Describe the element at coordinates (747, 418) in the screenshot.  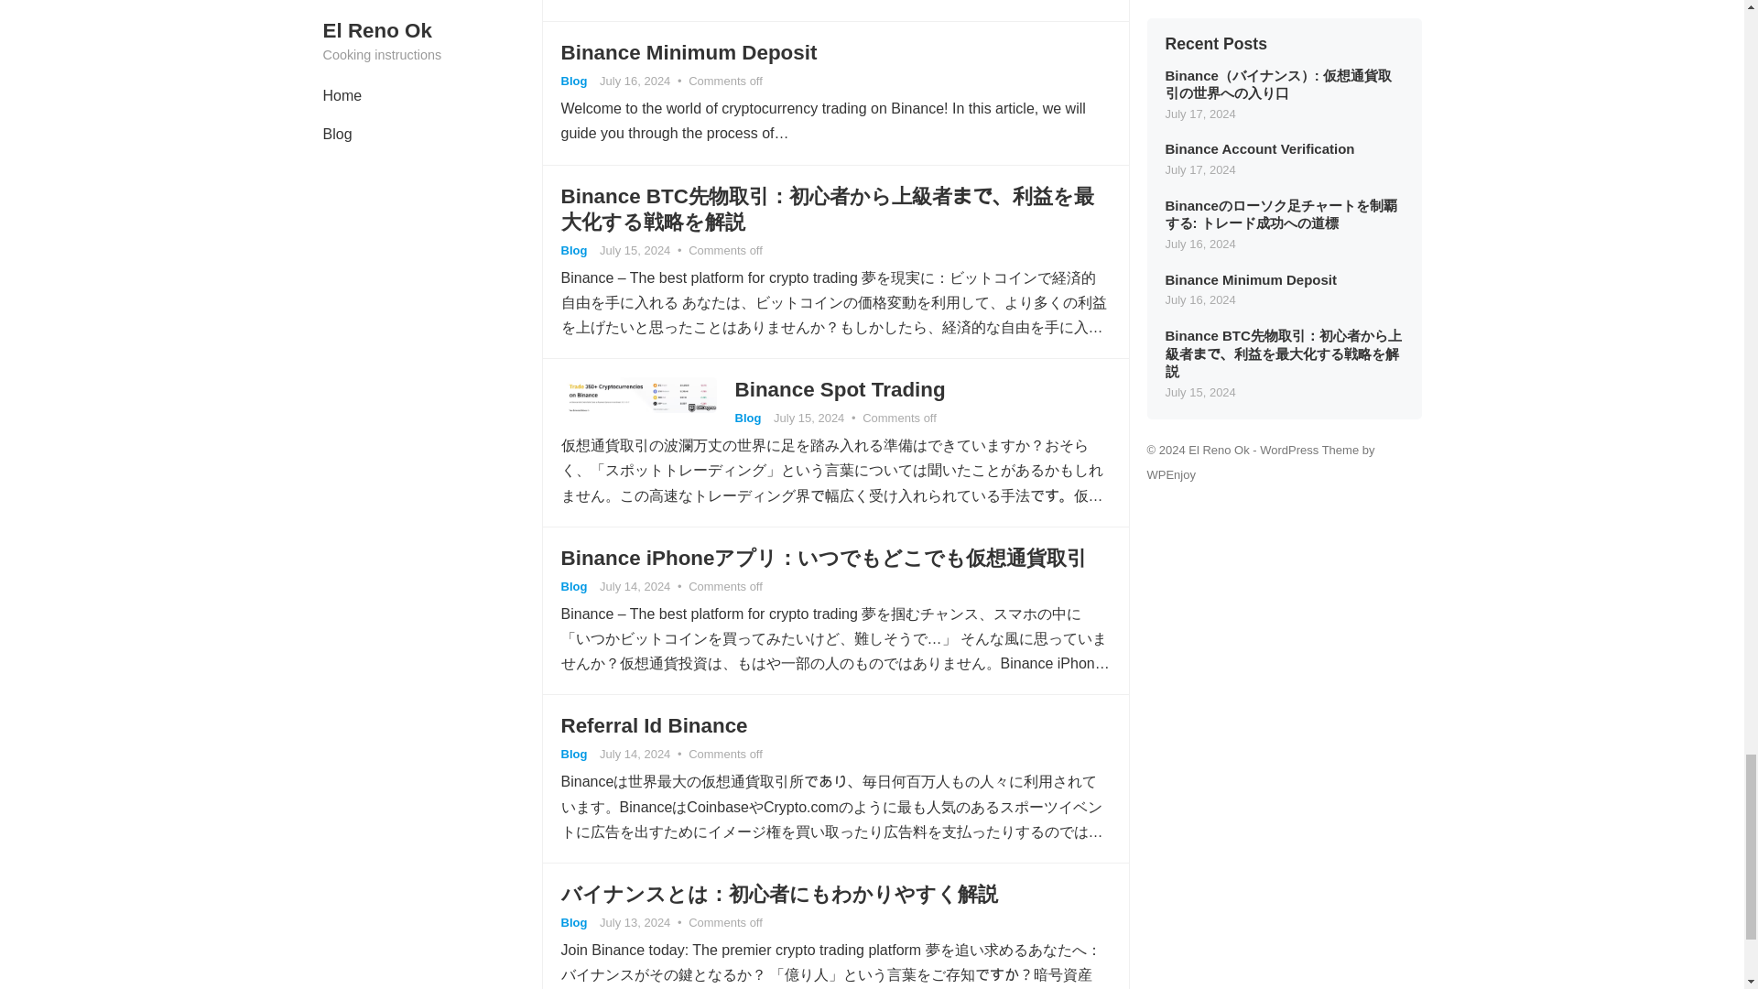
I see `Blog` at that location.